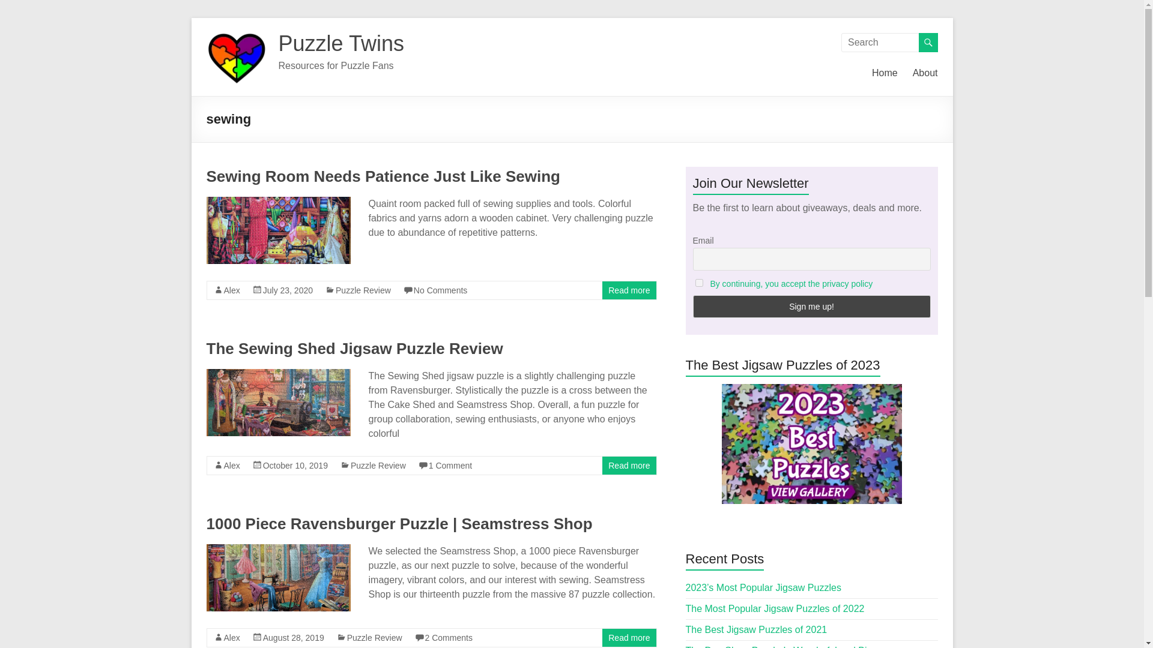  I want to click on Puzzle Review, so click(378, 466).